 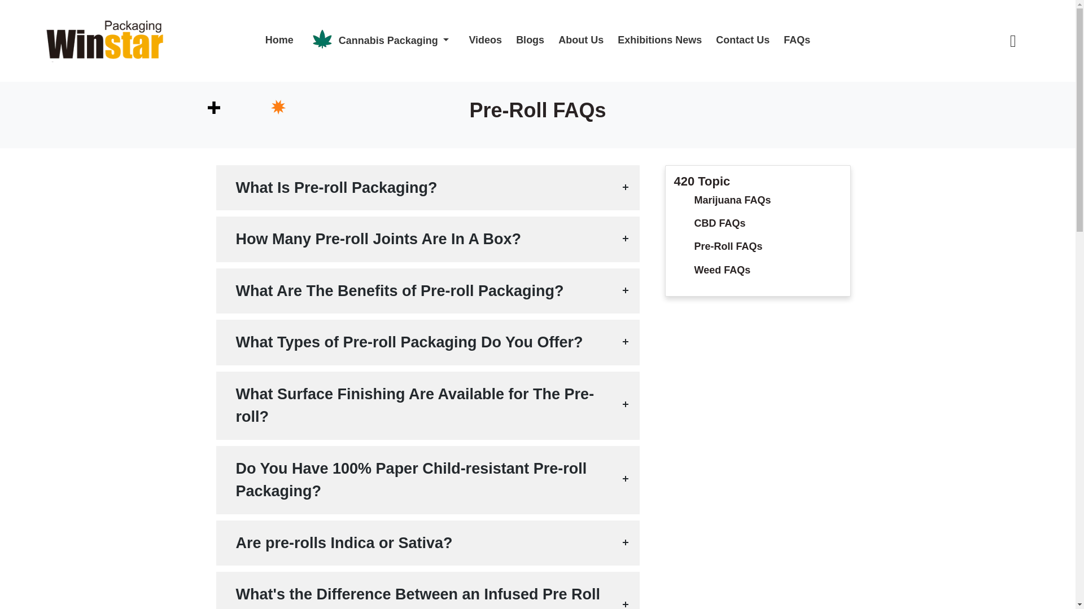 What do you see at coordinates (479, 41) in the screenshot?
I see `Videos` at bounding box center [479, 41].